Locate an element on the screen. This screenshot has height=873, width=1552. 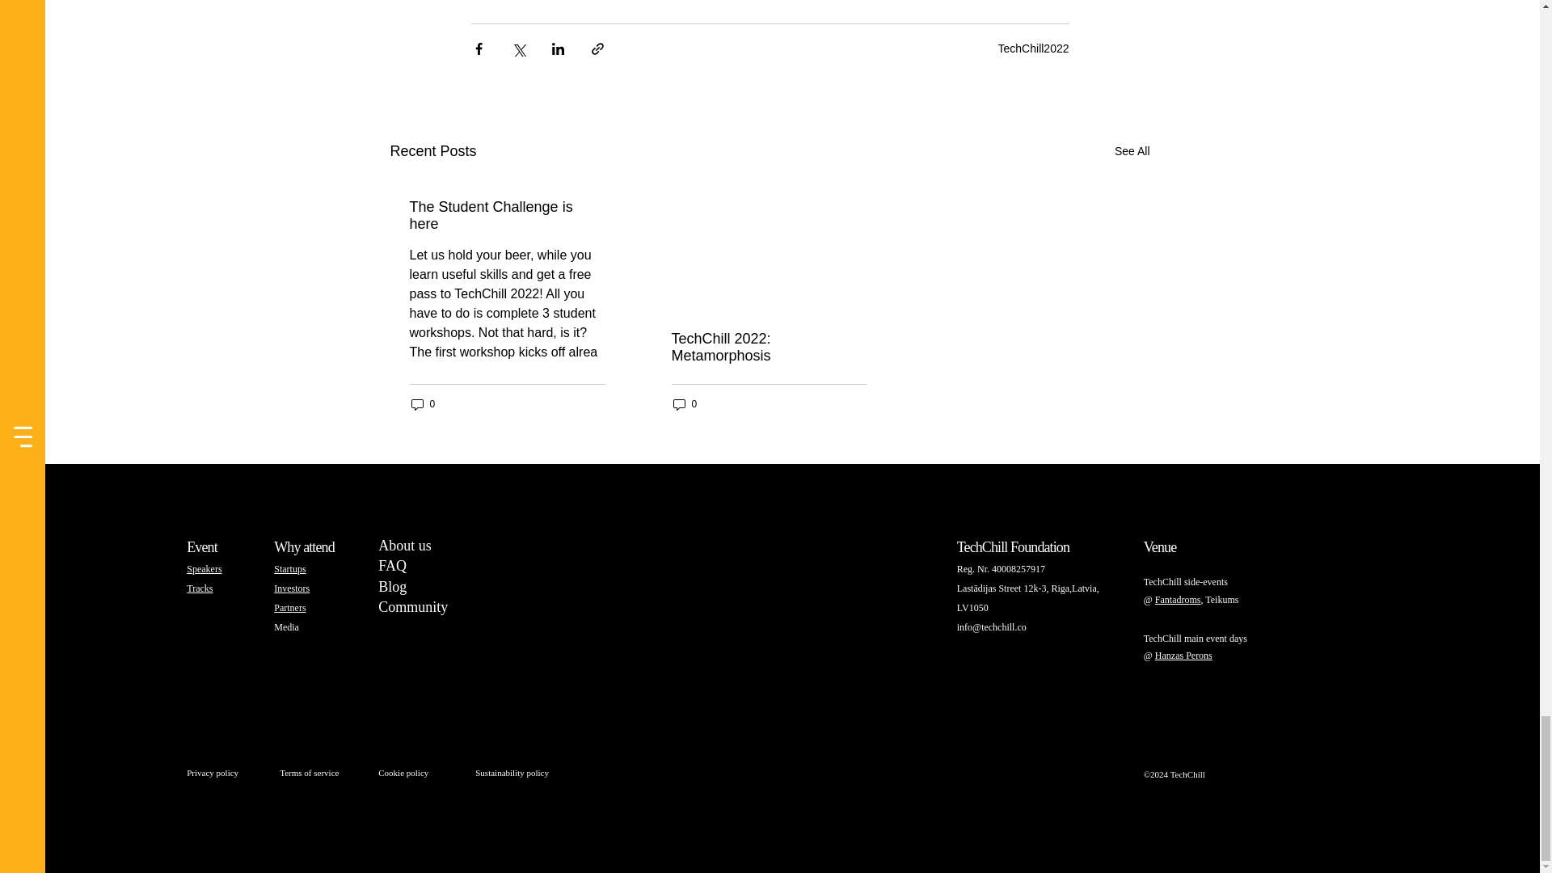
TechChill 2022: Metamorphosis is located at coordinates (768, 348).